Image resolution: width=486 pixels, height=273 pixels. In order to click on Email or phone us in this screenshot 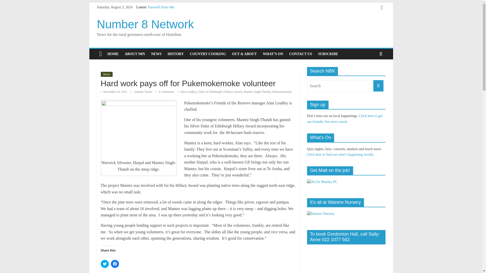, I will do `click(300, 54)`.